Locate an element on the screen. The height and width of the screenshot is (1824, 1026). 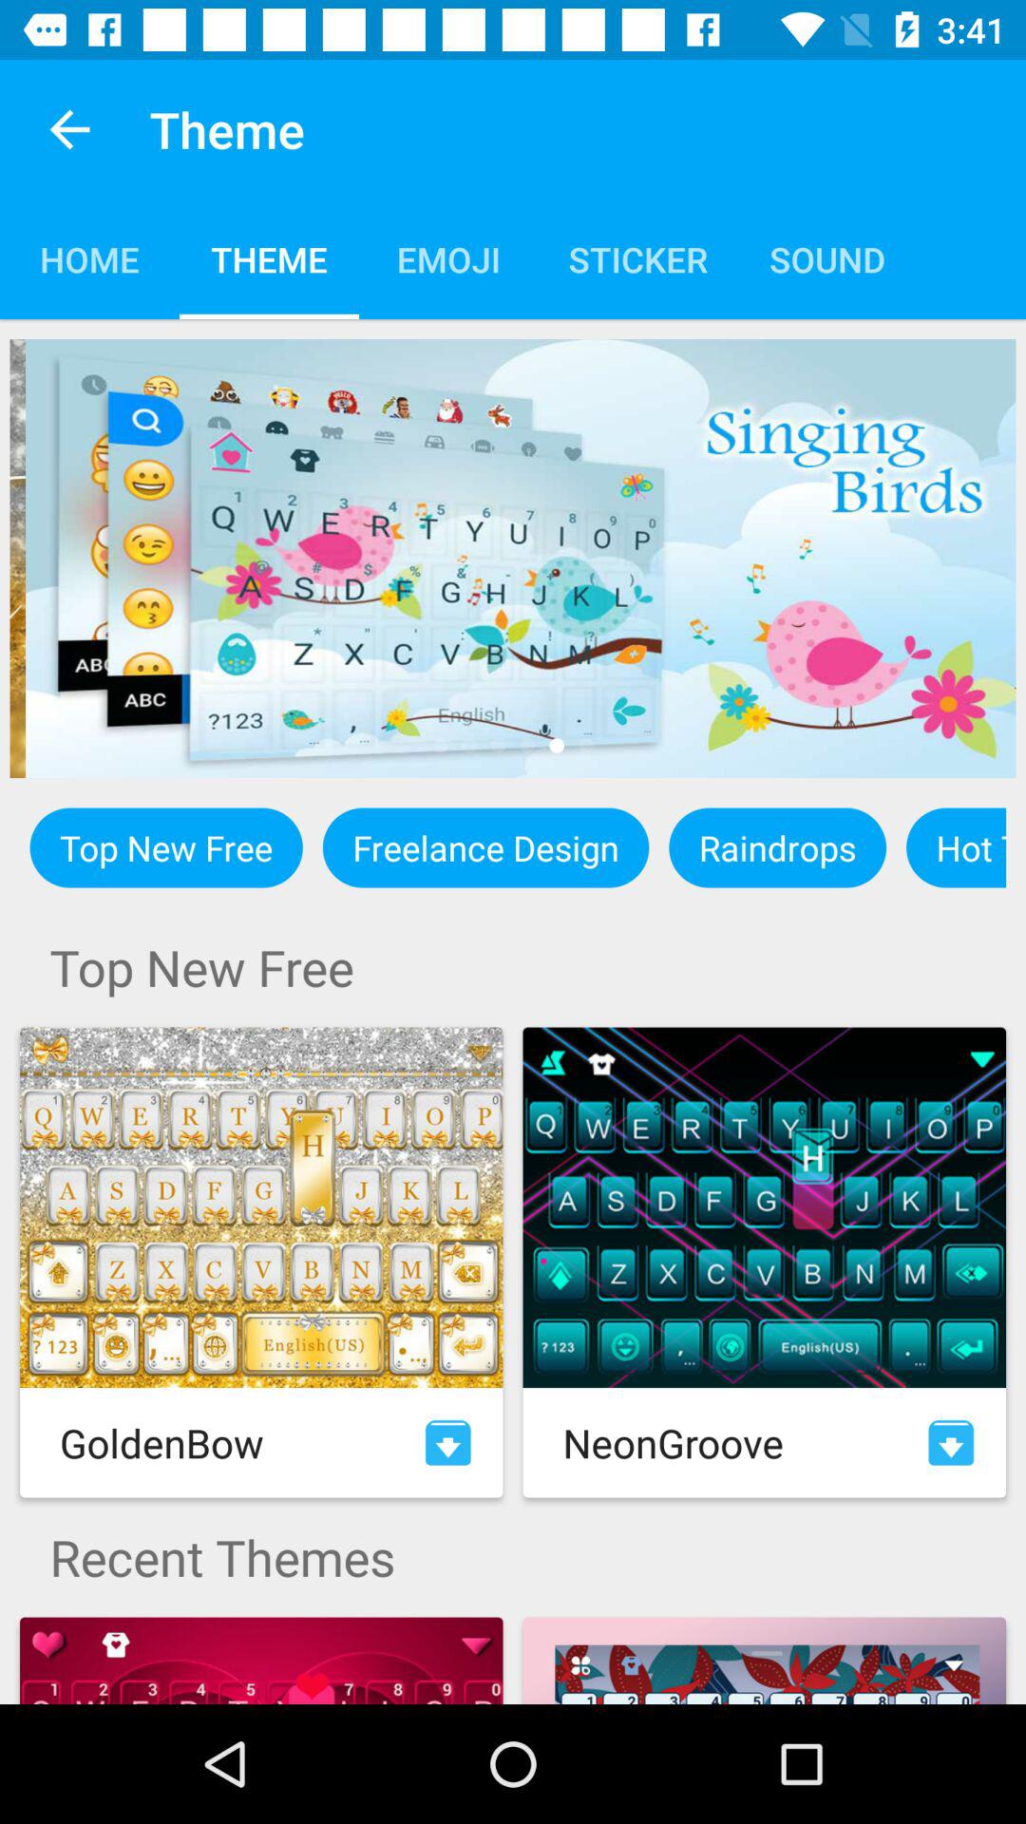
choose singing birds theme is located at coordinates (513, 559).